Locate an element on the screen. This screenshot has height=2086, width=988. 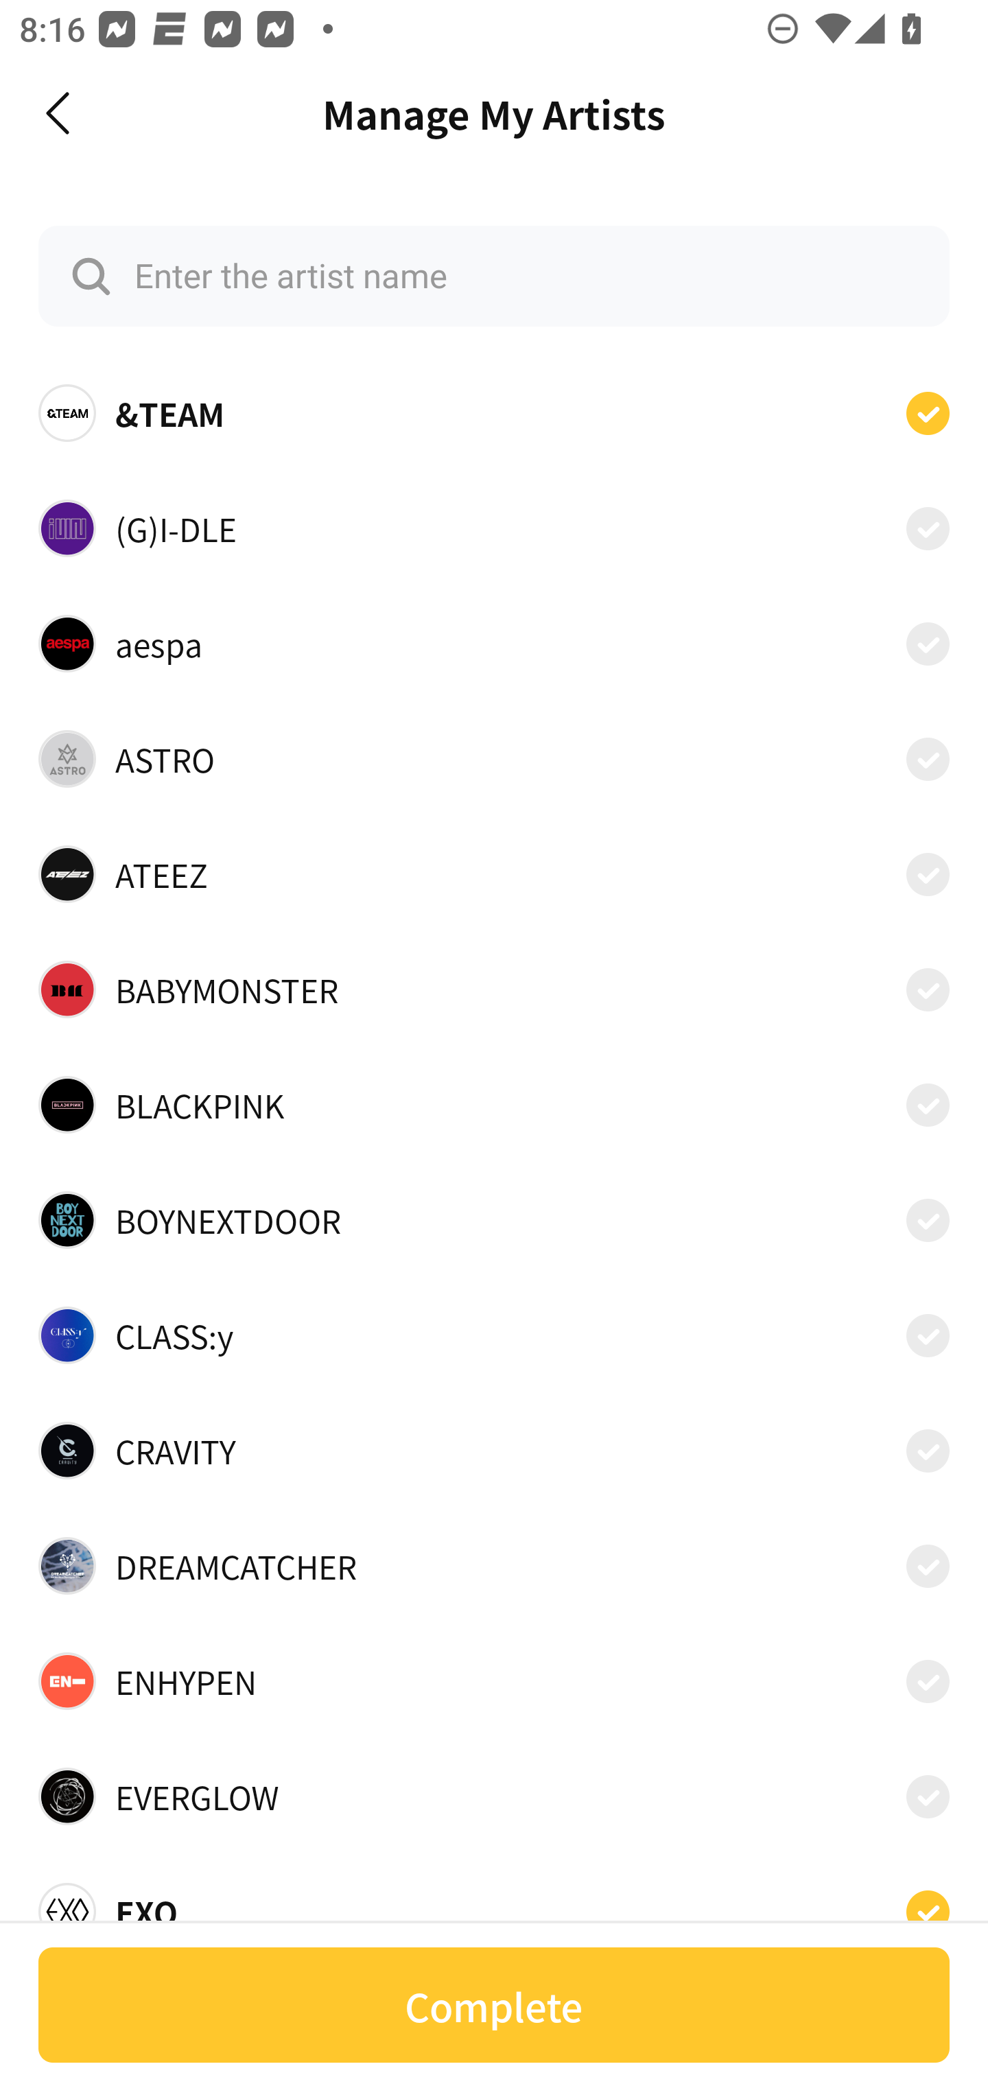
BOYNEXTDOOR is located at coordinates (494, 1220).